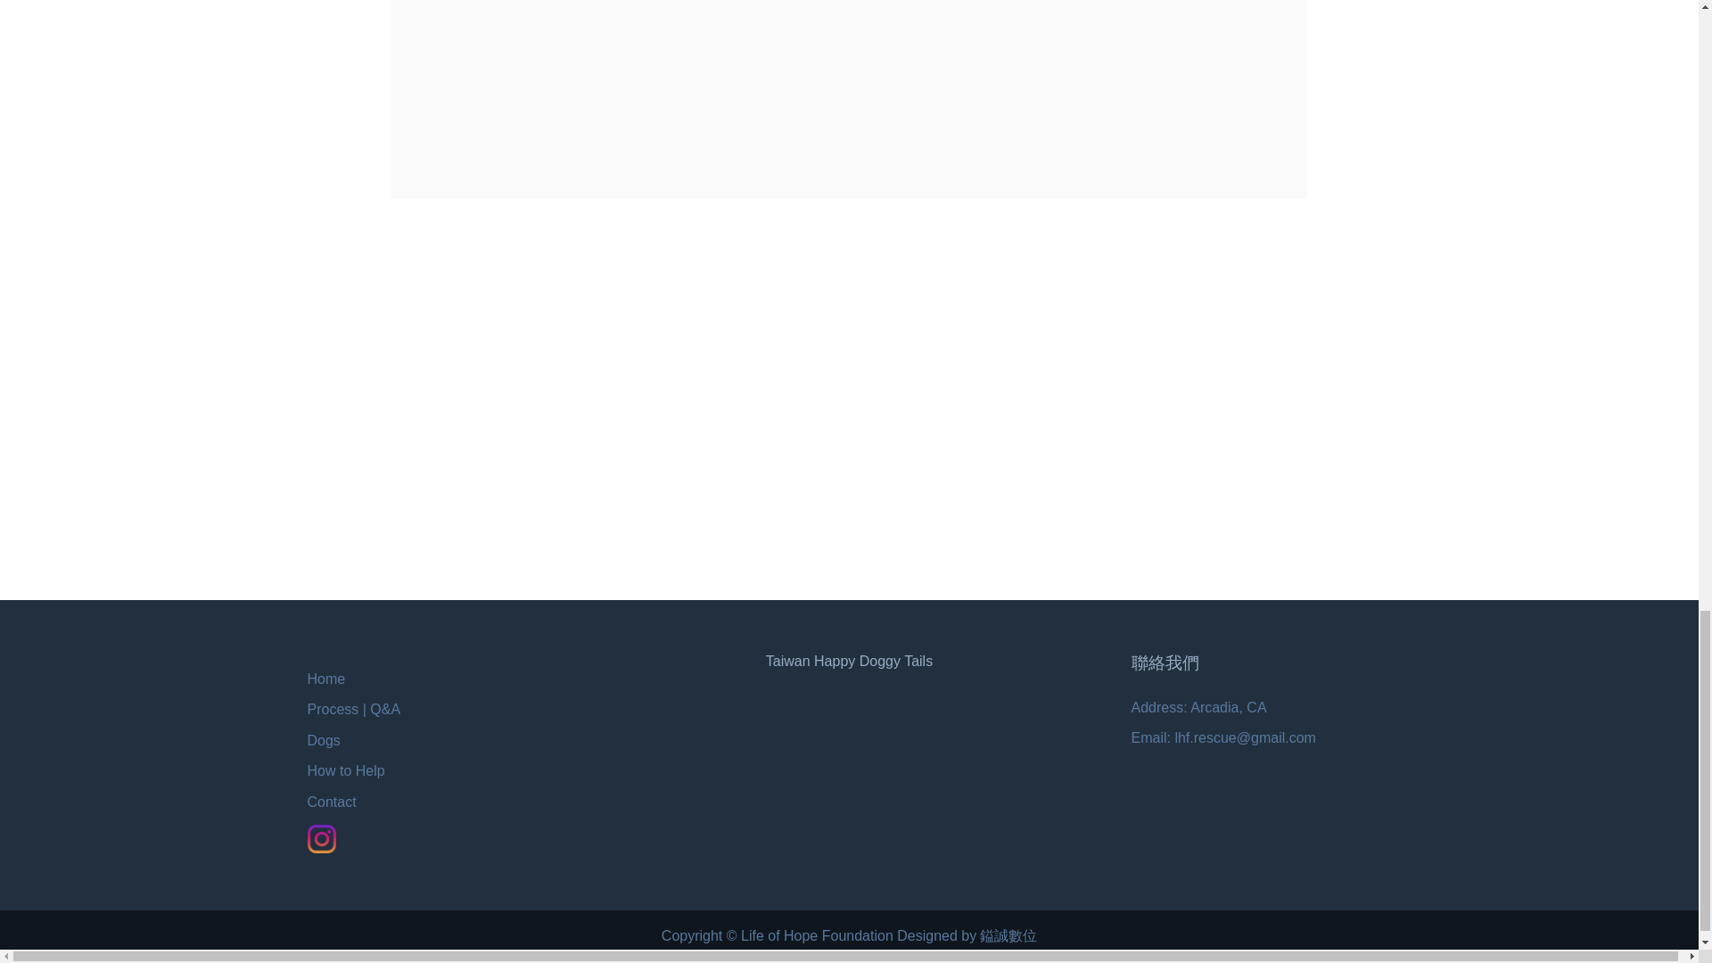 This screenshot has height=963, width=1712. Describe the element at coordinates (323, 740) in the screenshot. I see `Dogs` at that location.